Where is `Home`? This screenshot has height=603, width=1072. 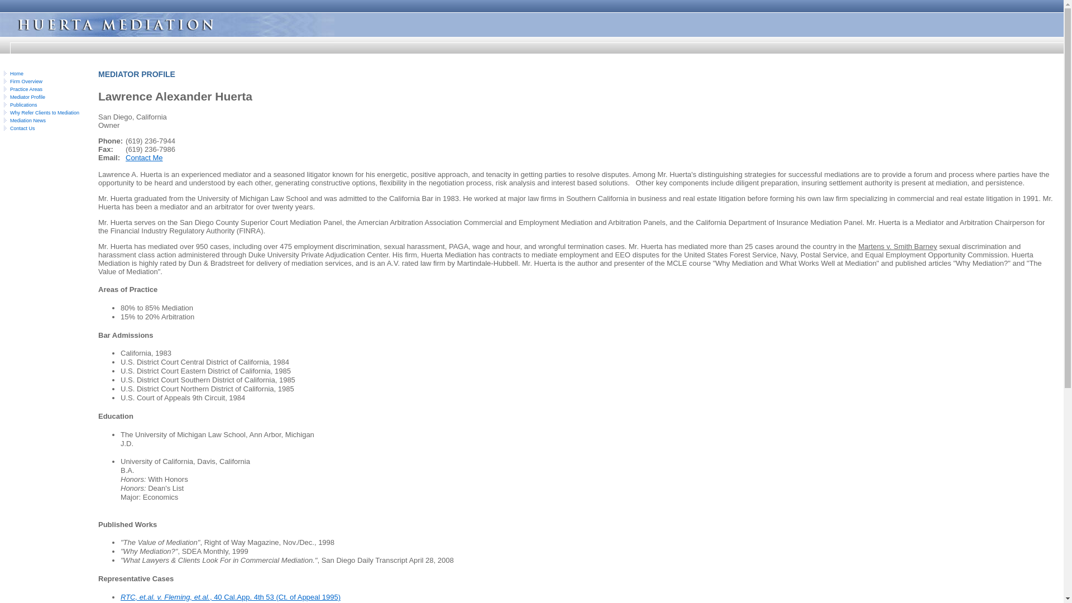
Home is located at coordinates (17, 74).